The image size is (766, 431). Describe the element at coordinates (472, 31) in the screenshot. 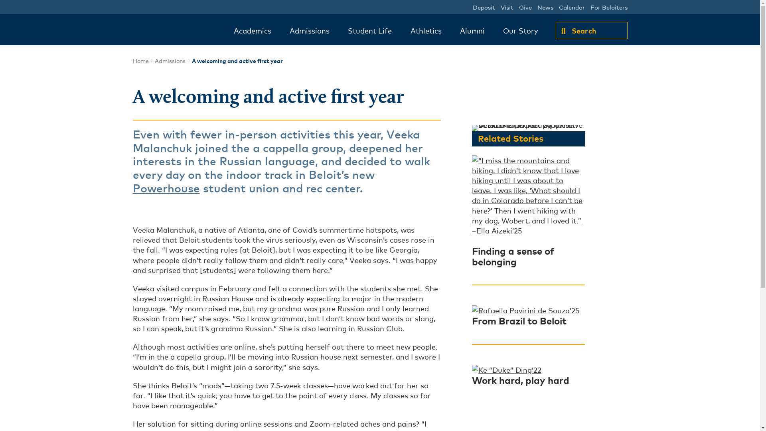

I see `Alumni` at that location.